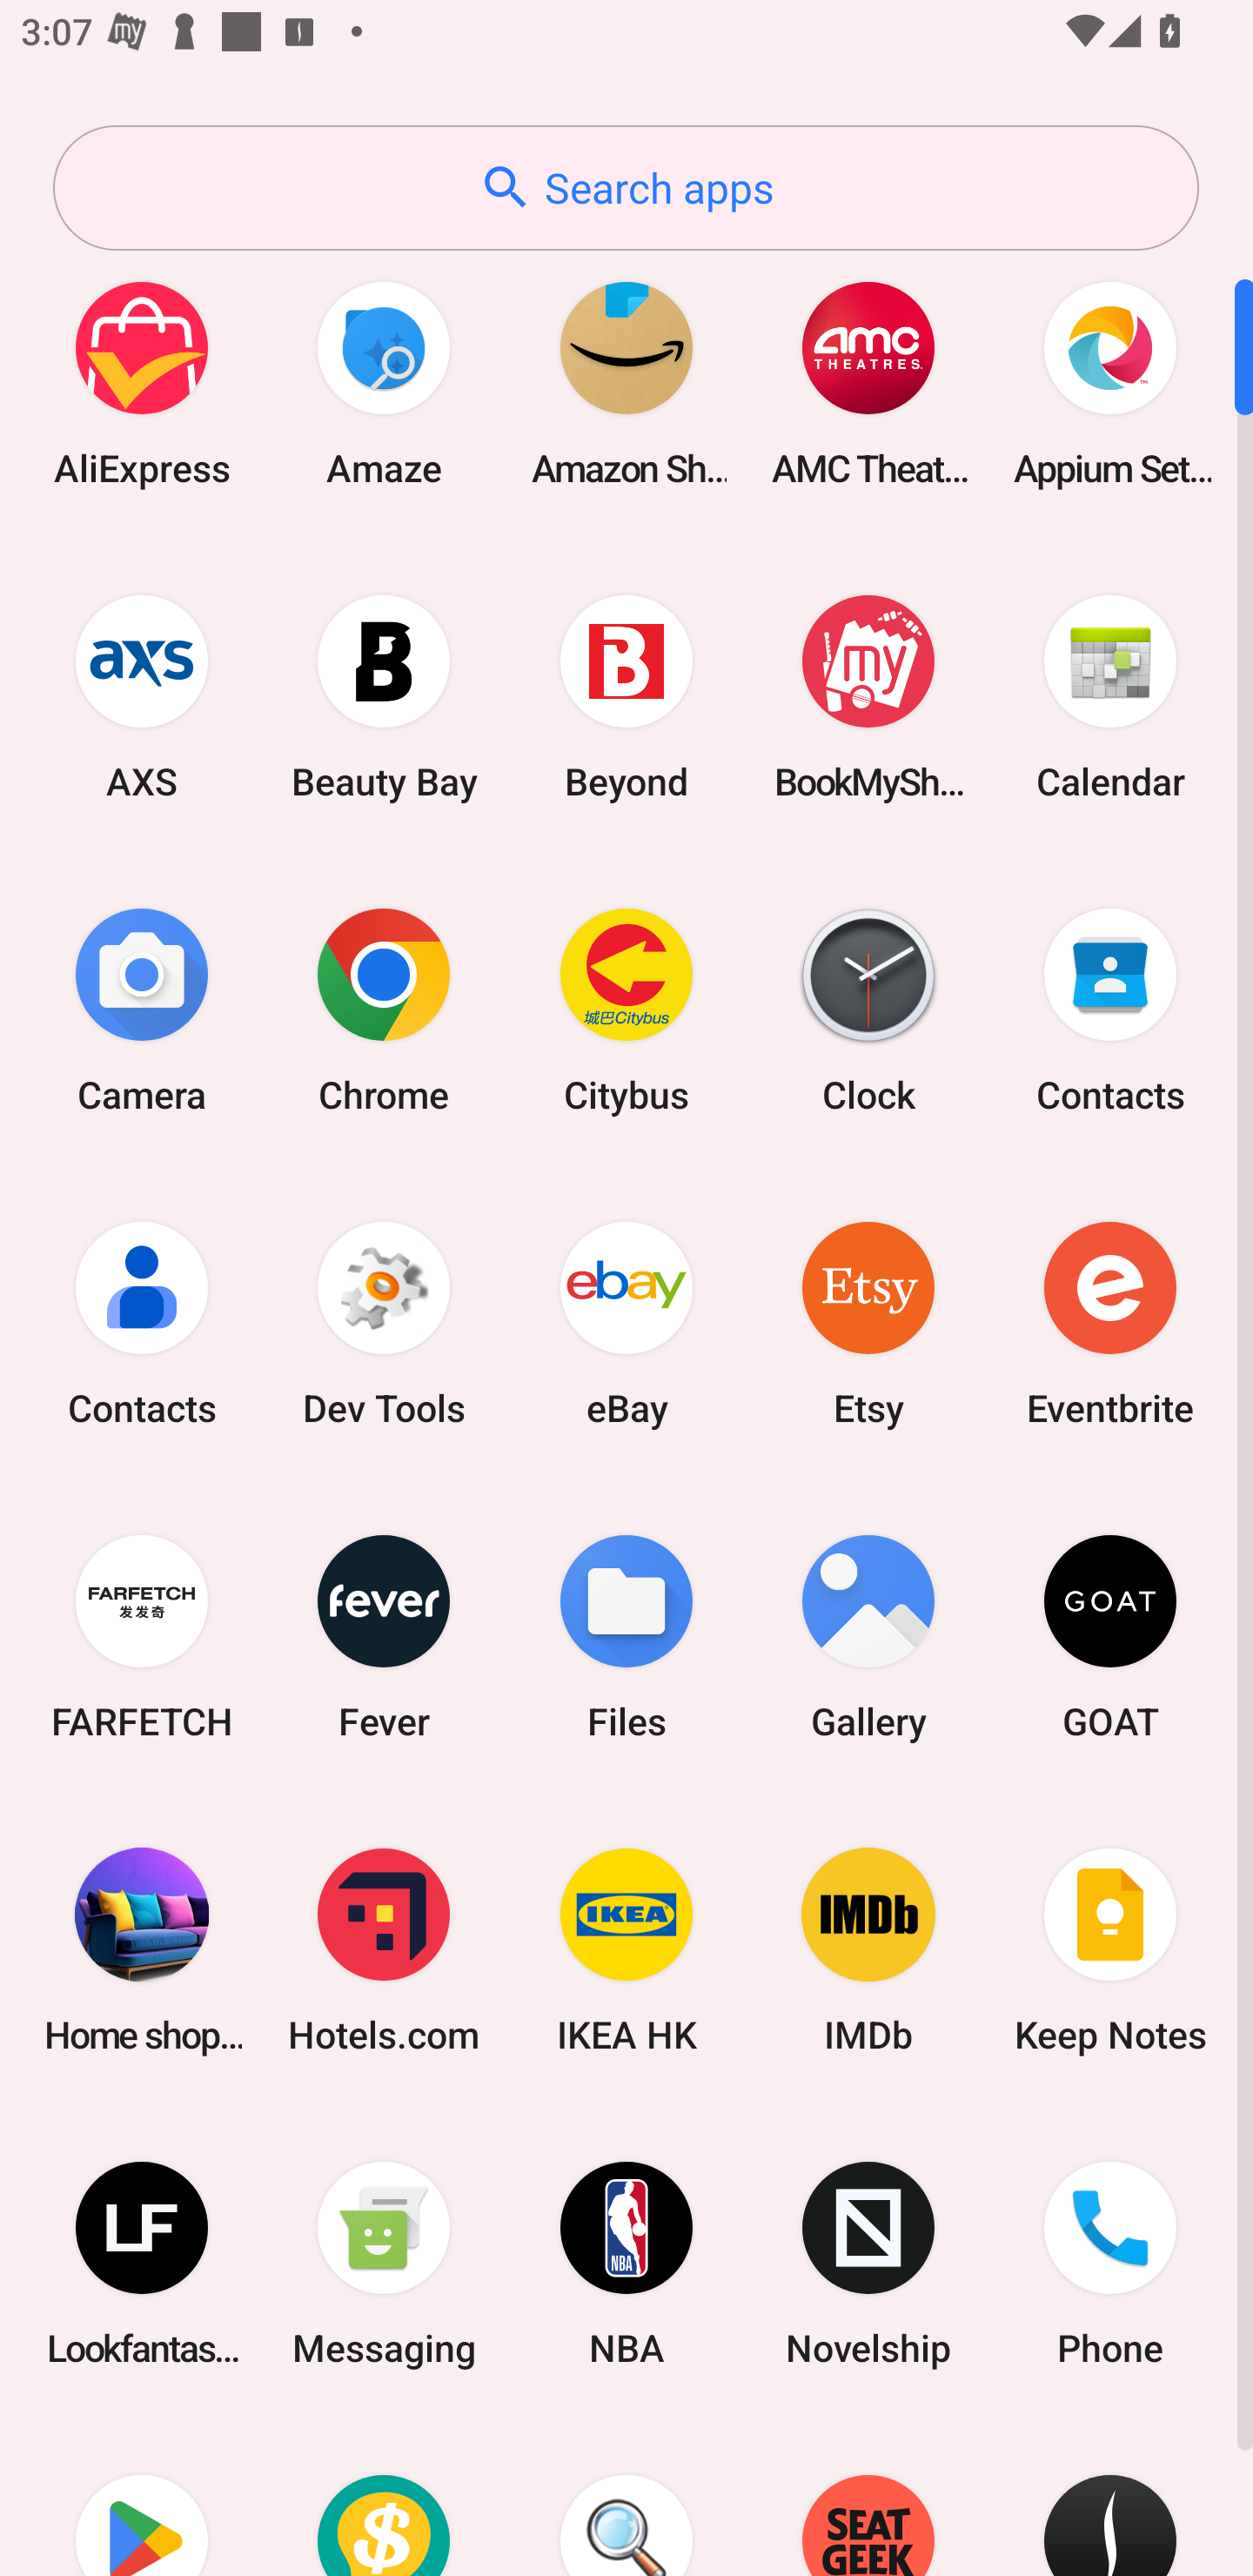 This screenshot has width=1253, height=2576. Describe the element at coordinates (626, 1323) in the screenshot. I see `eBay` at that location.